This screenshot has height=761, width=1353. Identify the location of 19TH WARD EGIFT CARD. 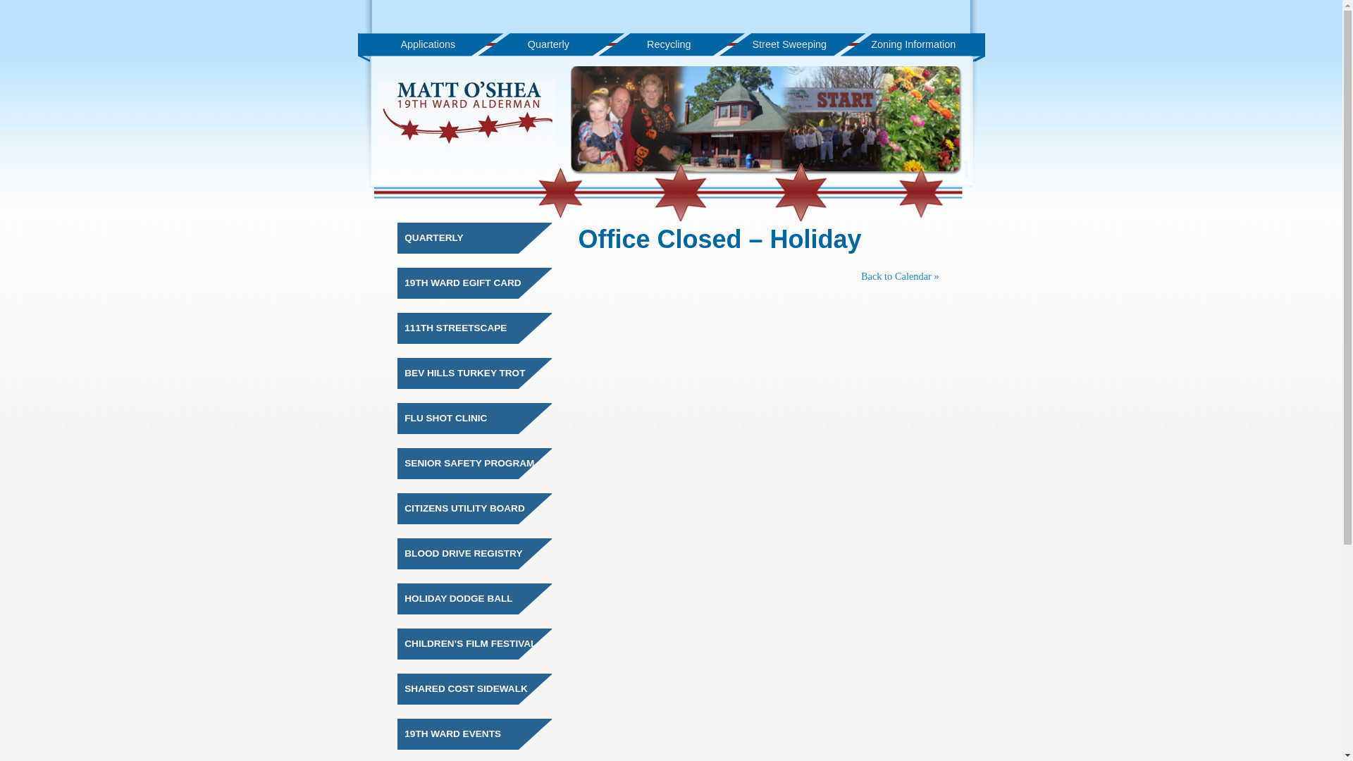
(462, 283).